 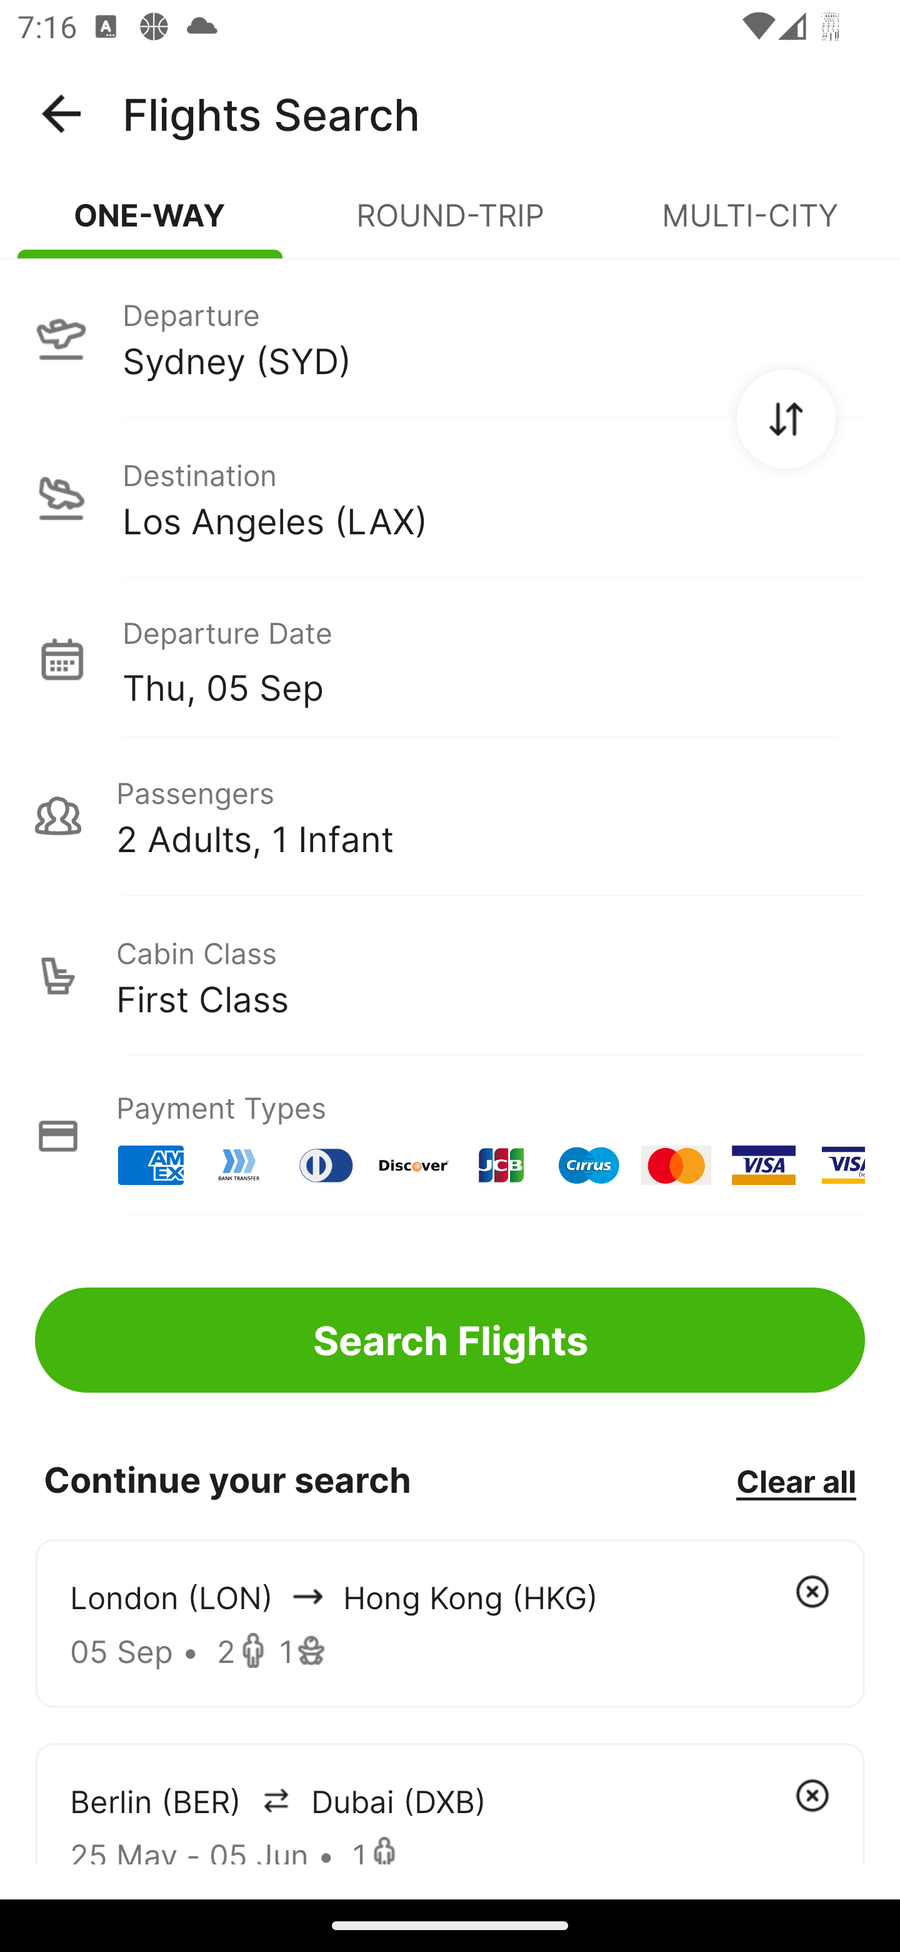 I want to click on ROUND-TRIP, so click(x=450, y=225).